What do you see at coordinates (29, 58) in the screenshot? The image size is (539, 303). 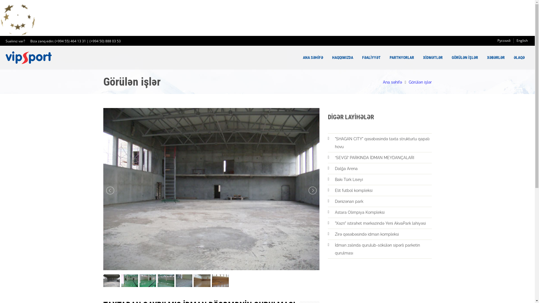 I see `VIP Sport professional` at bounding box center [29, 58].